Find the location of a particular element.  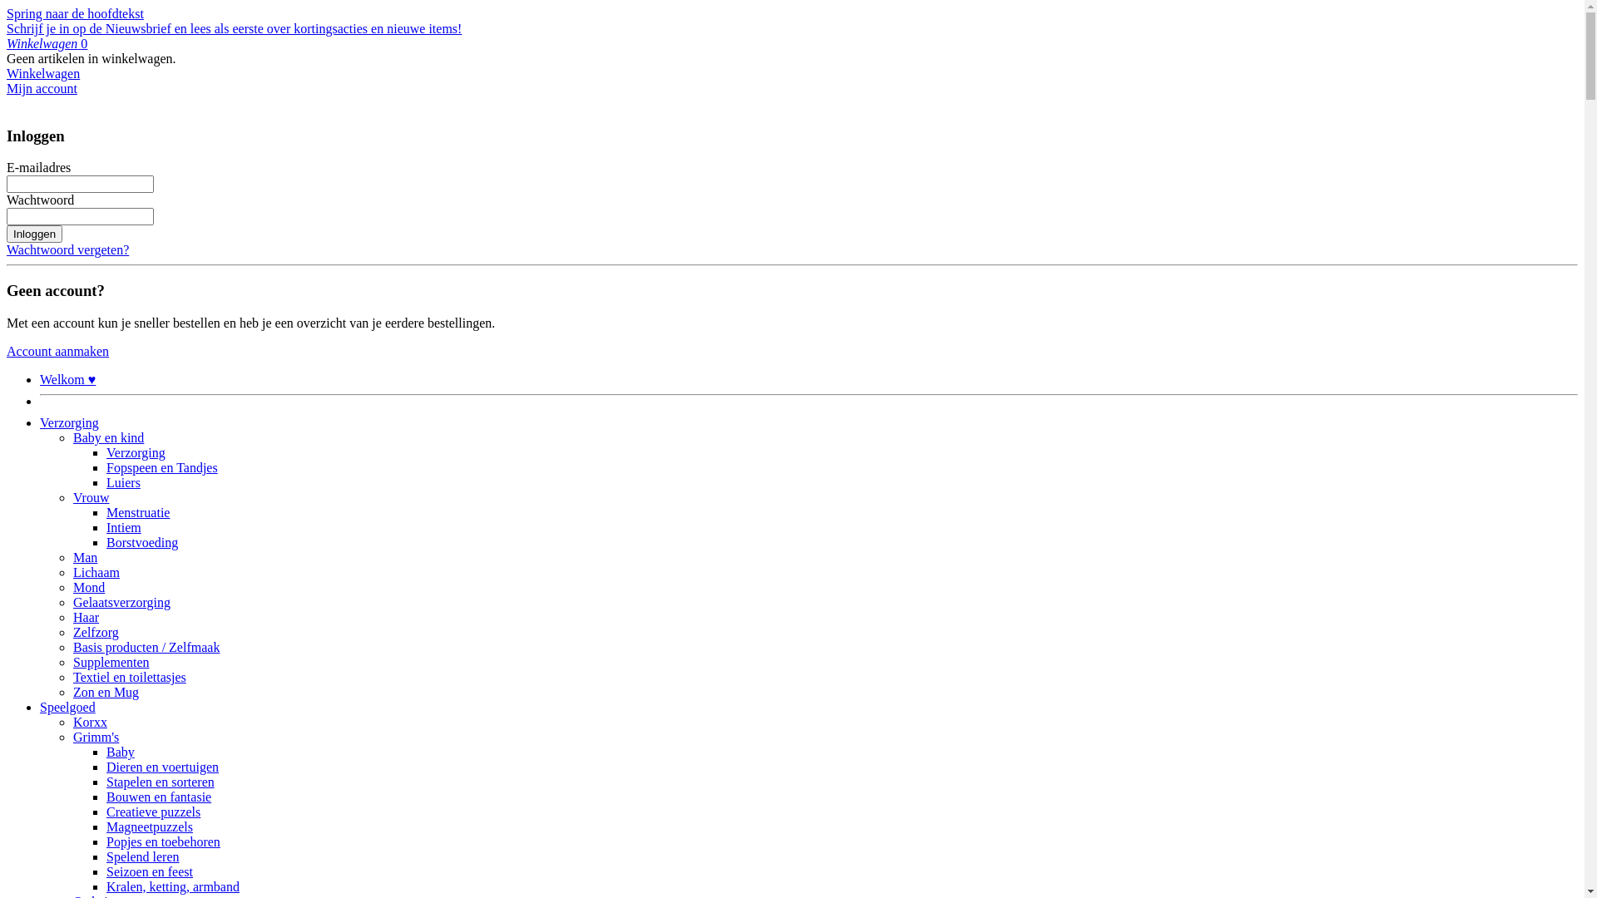

Vrouw is located at coordinates (91, 497).